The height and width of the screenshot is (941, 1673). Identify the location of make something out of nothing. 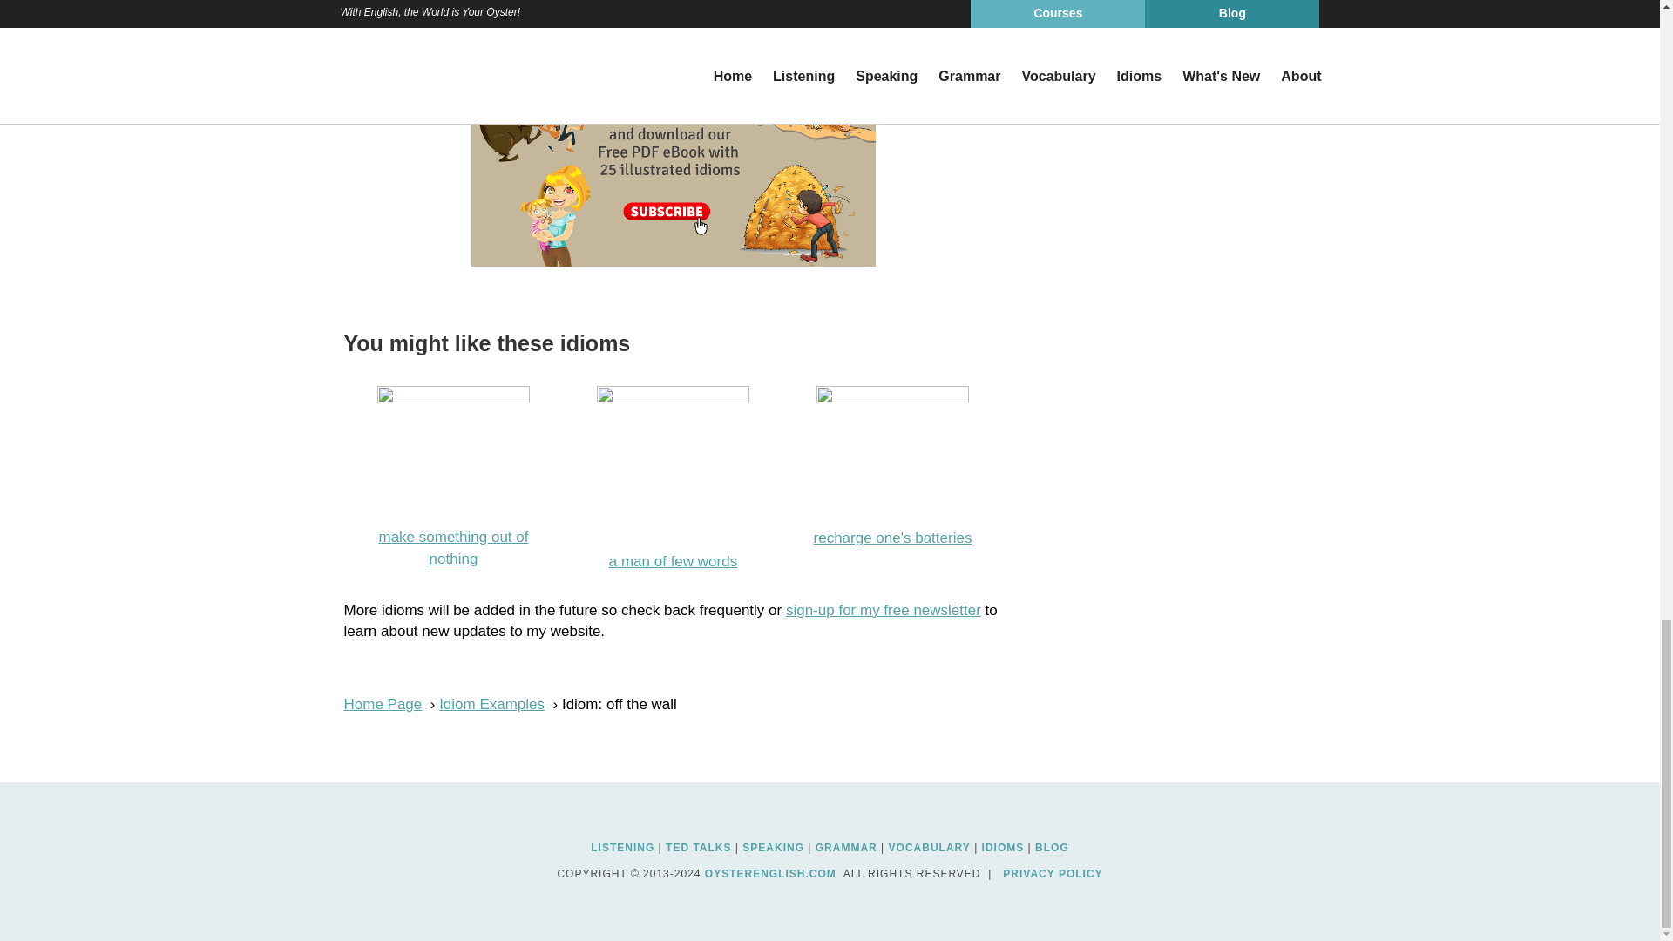
(453, 549).